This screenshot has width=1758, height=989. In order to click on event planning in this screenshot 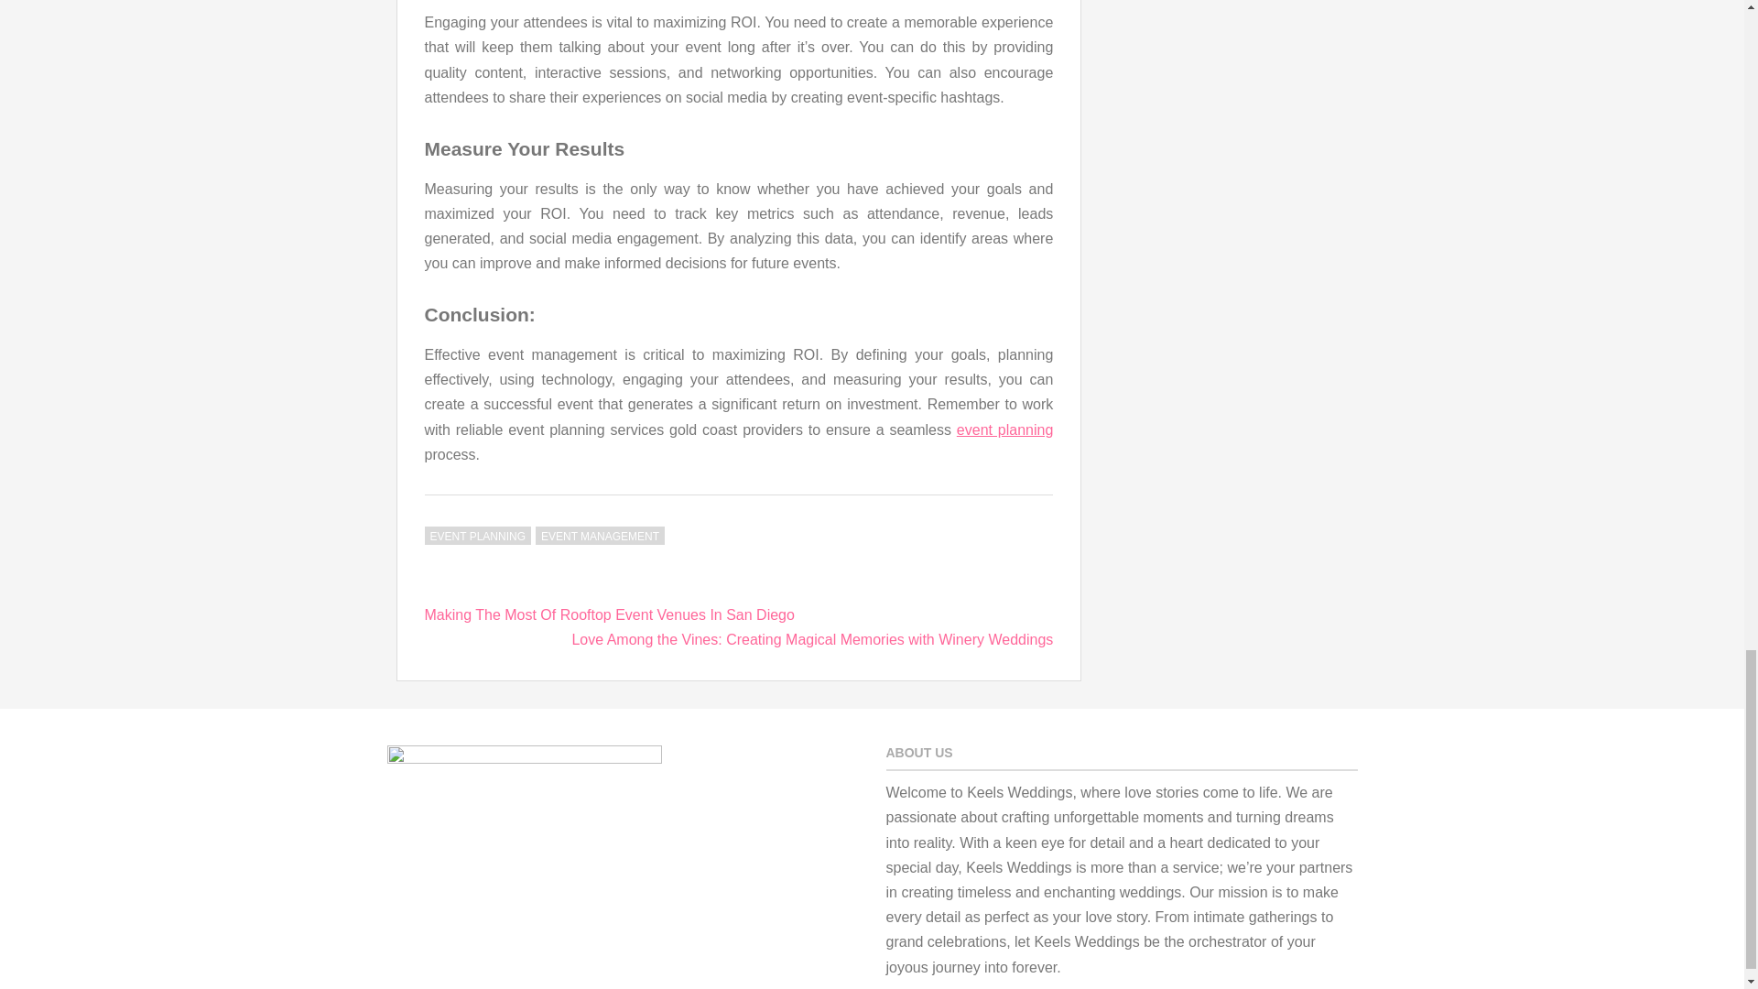, I will do `click(1004, 430)`.